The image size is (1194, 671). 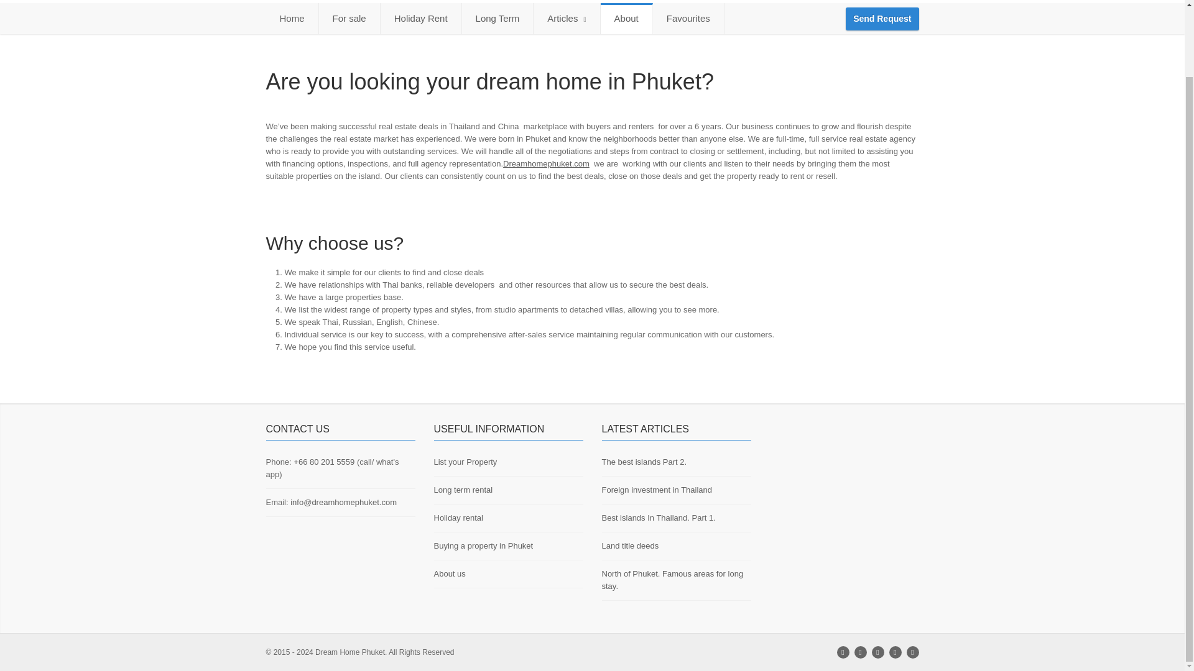 I want to click on Send Request, so click(x=882, y=19).